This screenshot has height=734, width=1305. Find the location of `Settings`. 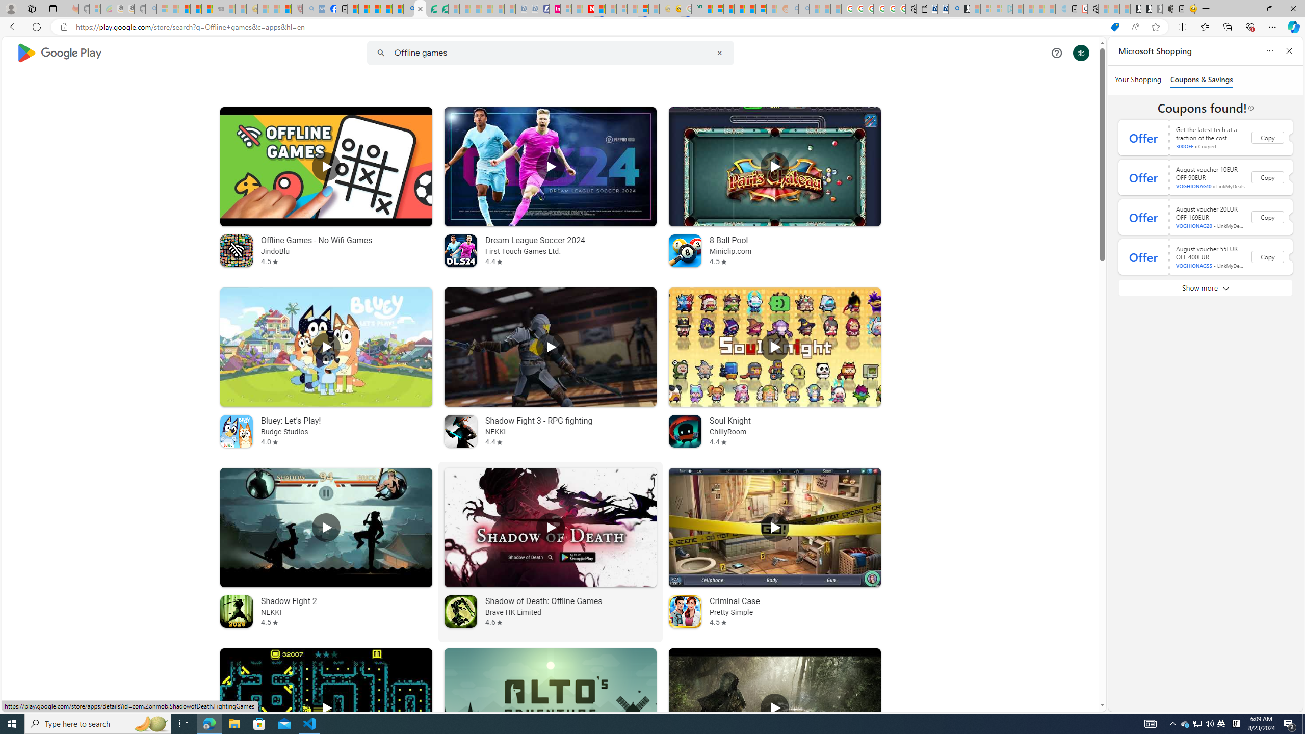

Settings is located at coordinates (1093, 9).